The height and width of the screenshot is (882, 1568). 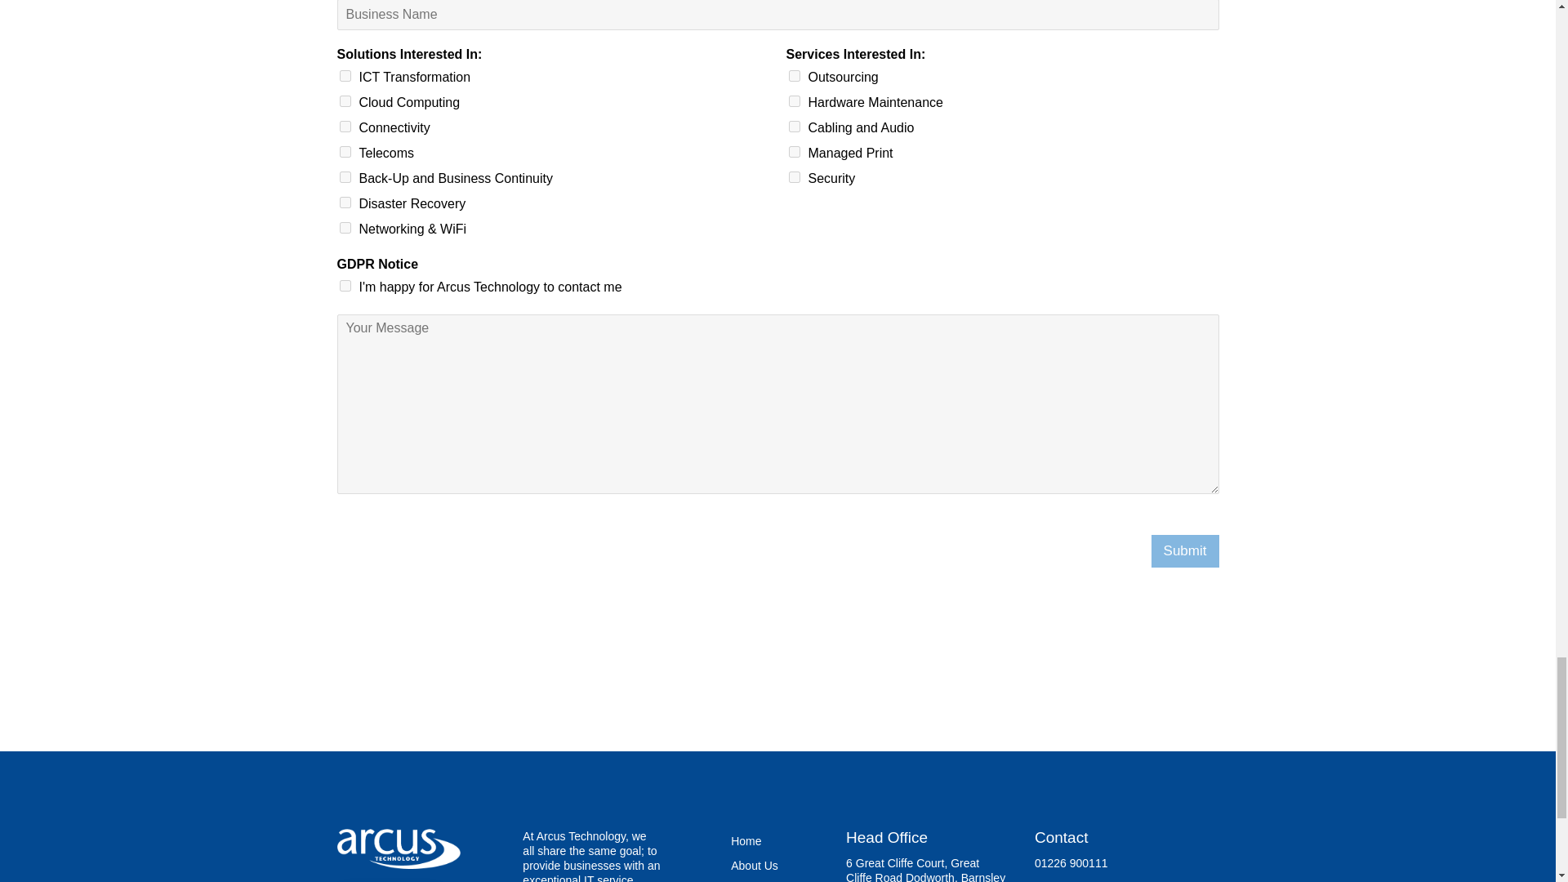 I want to click on I'm happy for Arcus Technology to contact me, so click(x=345, y=286).